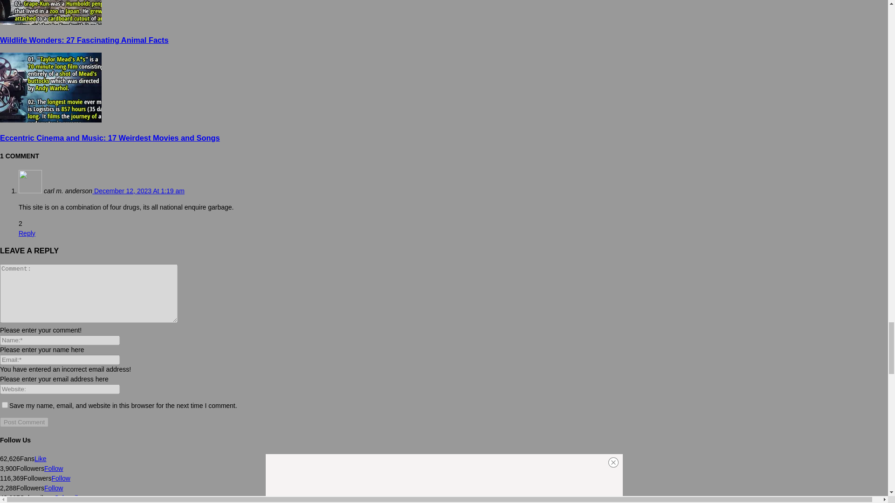  Describe the element at coordinates (24, 422) in the screenshot. I see `Post Comment` at that location.